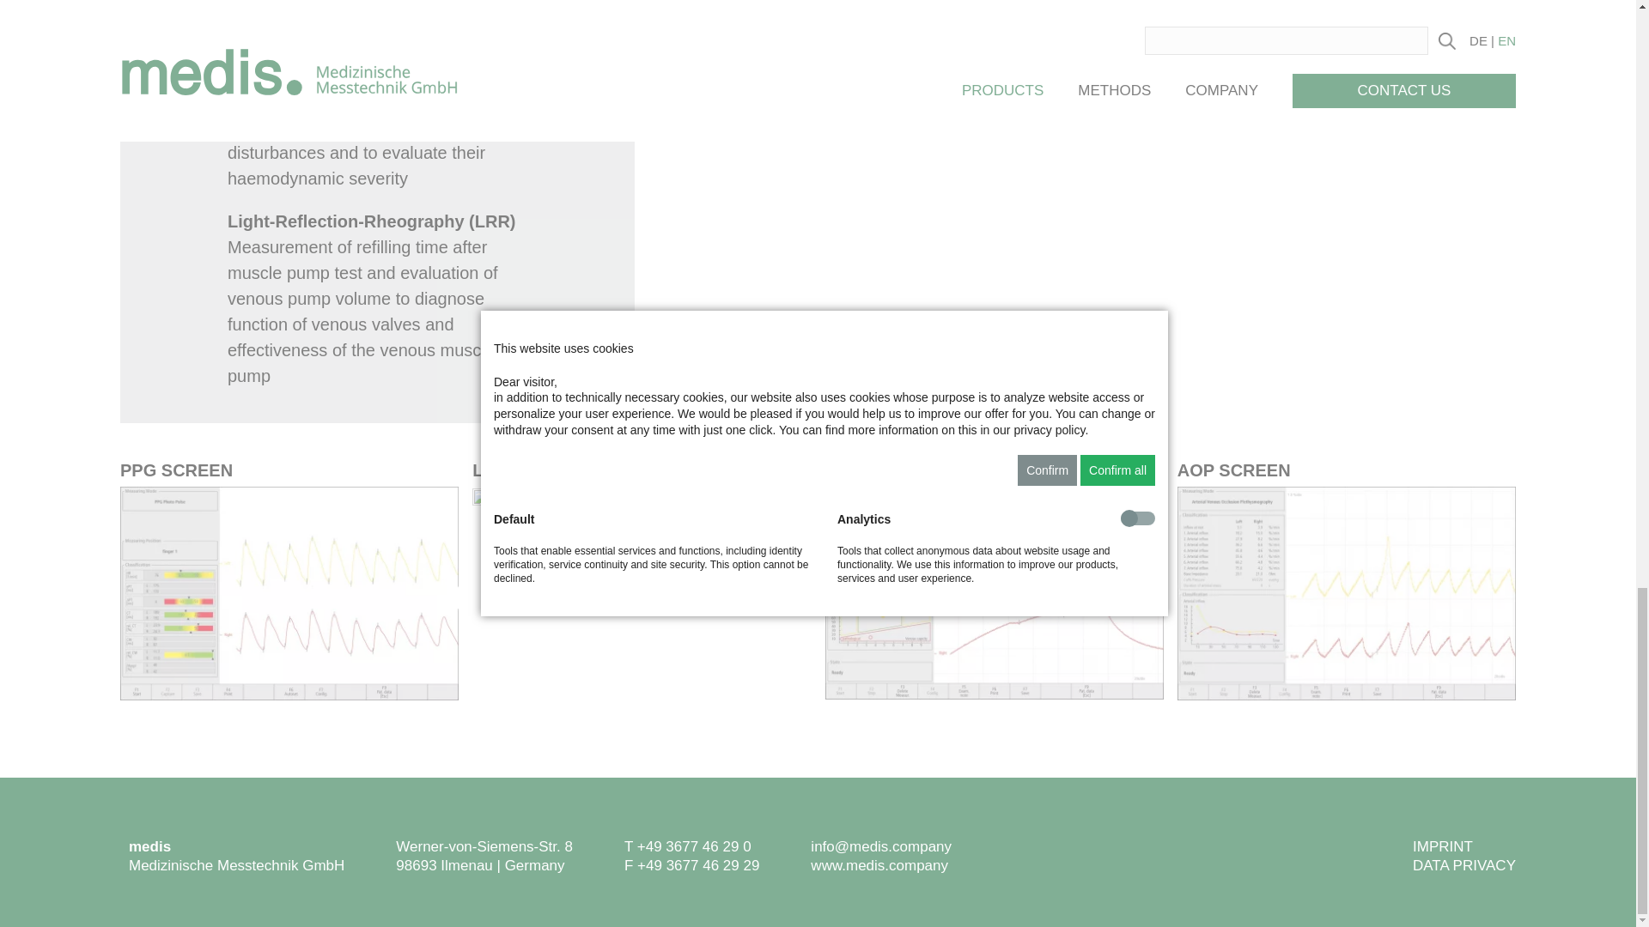  Describe the element at coordinates (1463, 865) in the screenshot. I see `DATA PRIVACY` at that location.